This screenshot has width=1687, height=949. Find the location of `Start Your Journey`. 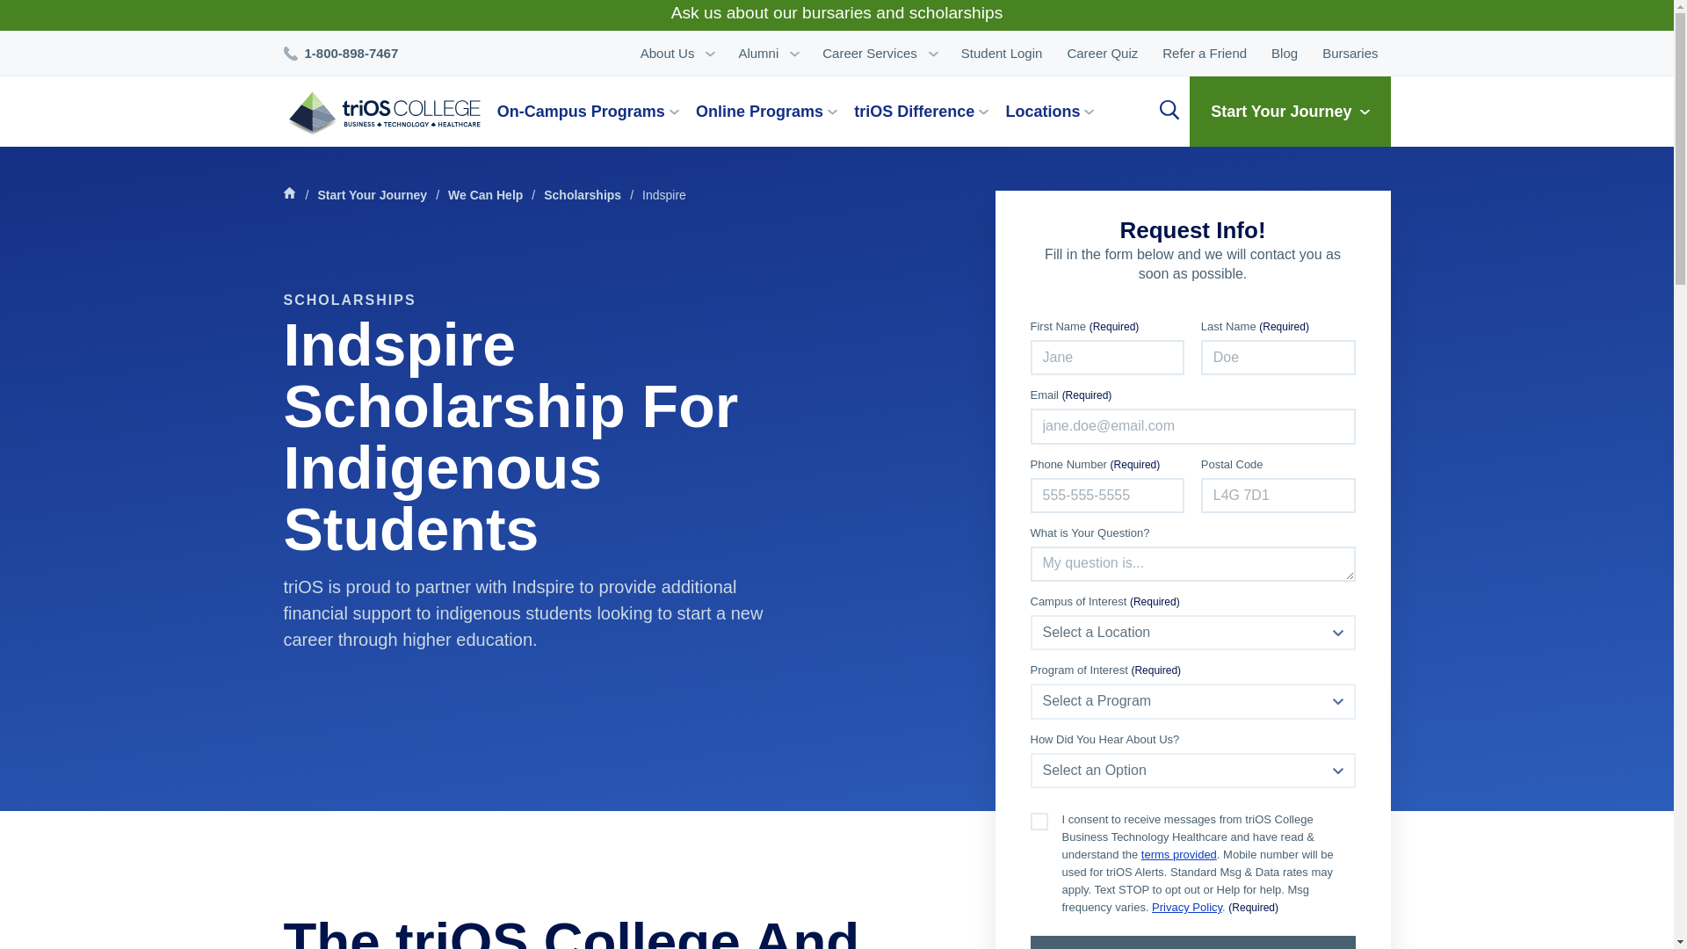

Start Your Journey is located at coordinates (373, 195).